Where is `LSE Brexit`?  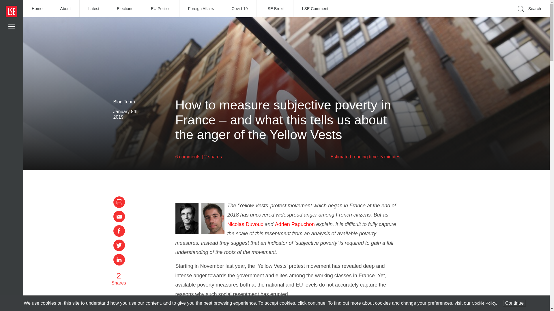
LSE Brexit is located at coordinates (275, 9).